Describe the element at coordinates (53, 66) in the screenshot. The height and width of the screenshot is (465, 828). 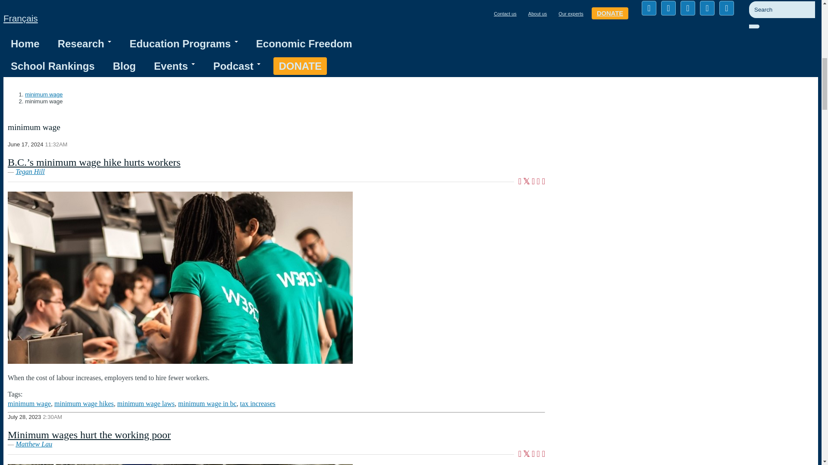
I see `School Rankings` at that location.